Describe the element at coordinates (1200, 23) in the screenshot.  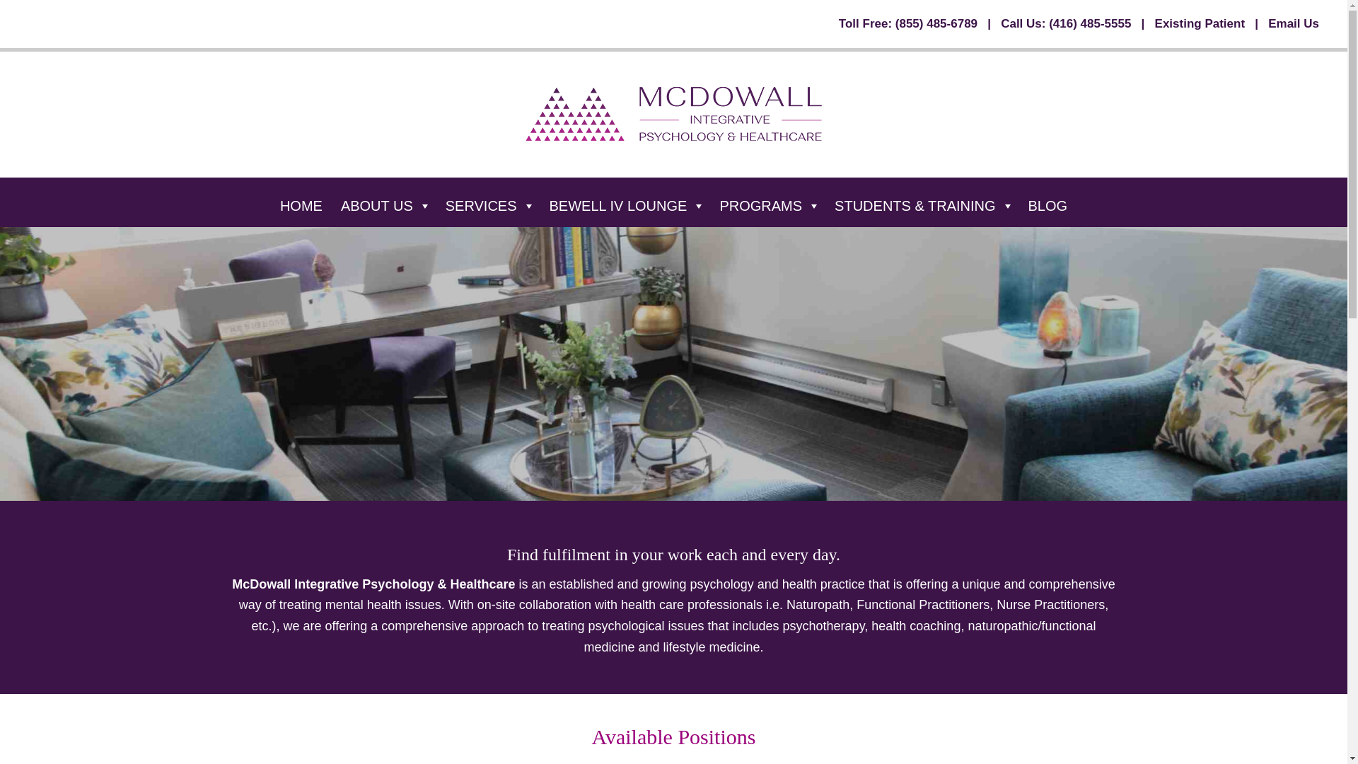
I see `Existing Patient` at that location.